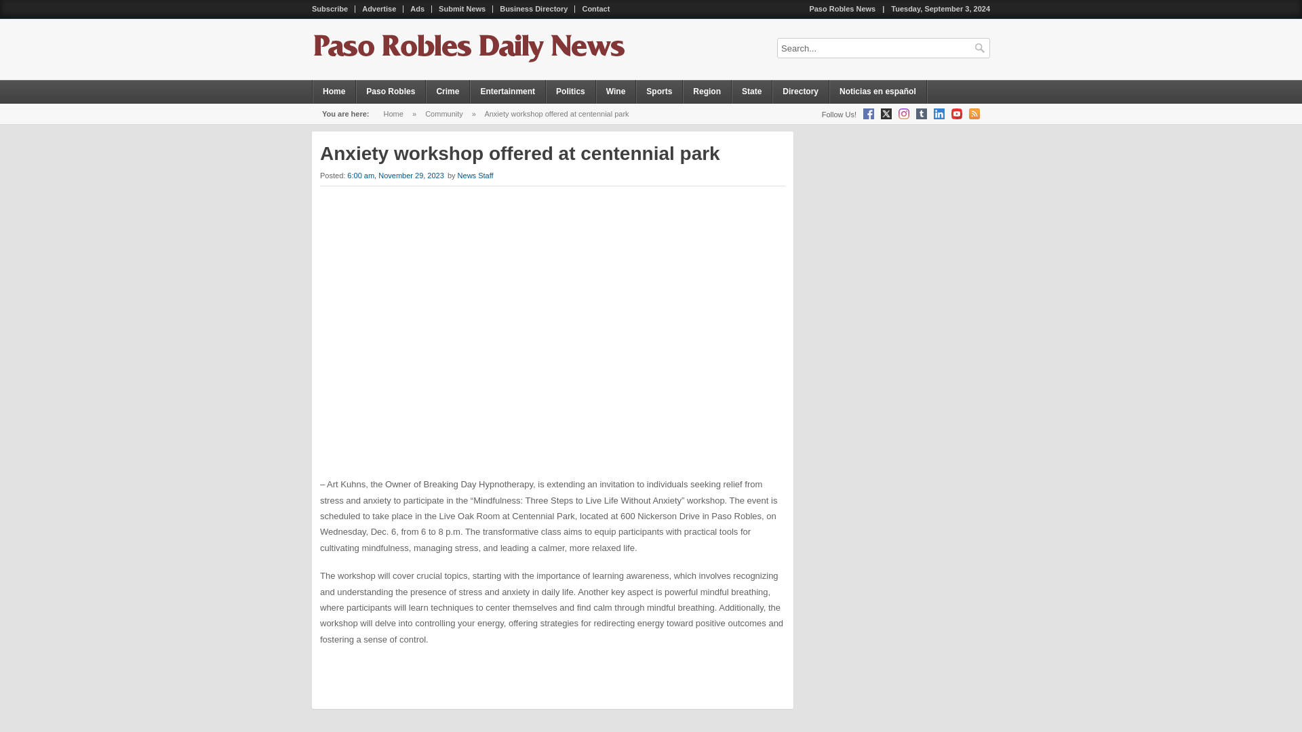 This screenshot has height=732, width=1302. I want to click on Submit News, so click(462, 9).